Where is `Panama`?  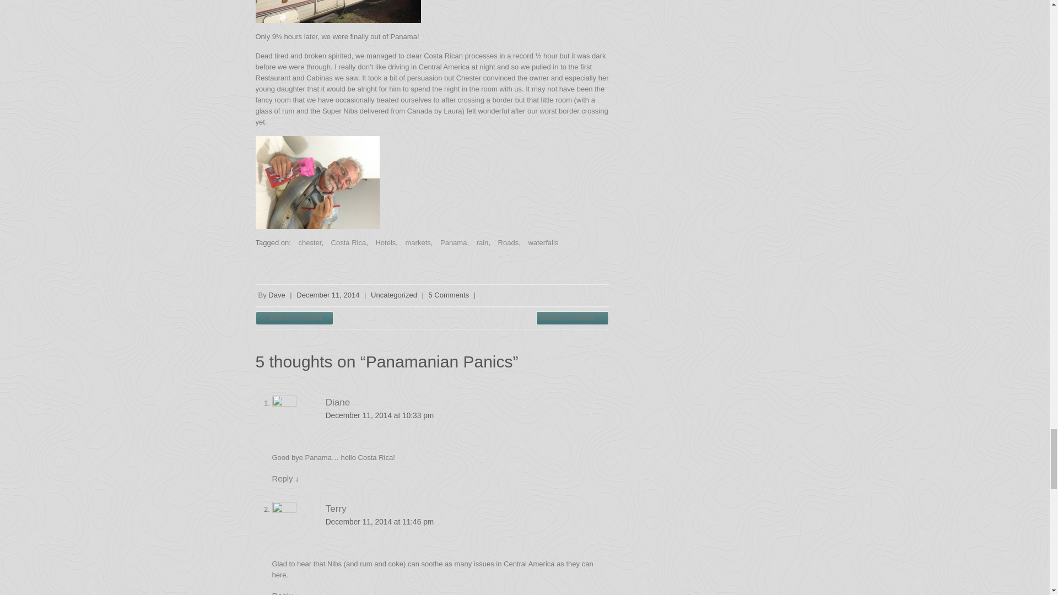 Panama is located at coordinates (451, 242).